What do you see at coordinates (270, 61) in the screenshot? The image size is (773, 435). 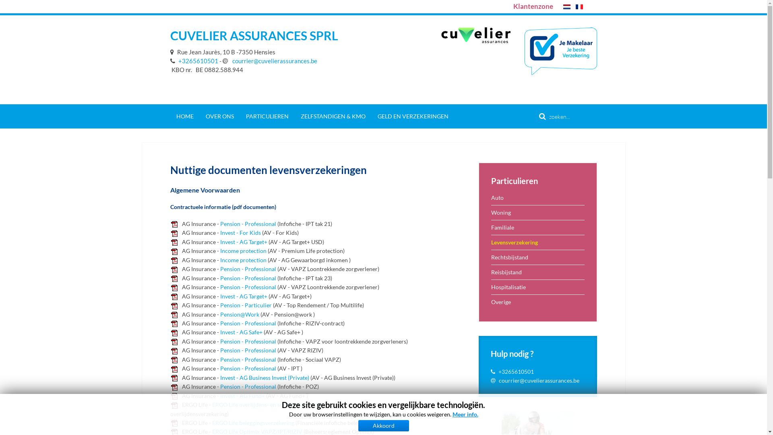 I see `   courrier@cuvelierassurances.be` at bounding box center [270, 61].